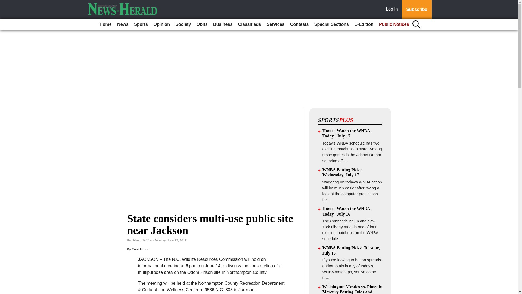  I want to click on Services, so click(276, 24).